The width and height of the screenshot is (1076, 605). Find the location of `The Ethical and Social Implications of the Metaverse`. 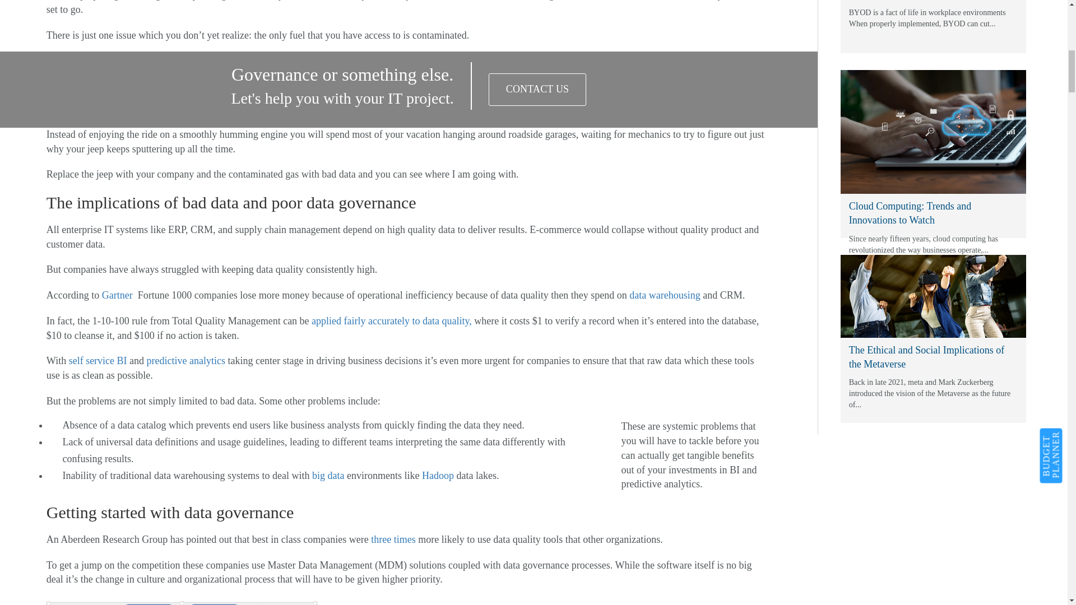

The Ethical and Social Implications of the Metaverse is located at coordinates (933, 296).